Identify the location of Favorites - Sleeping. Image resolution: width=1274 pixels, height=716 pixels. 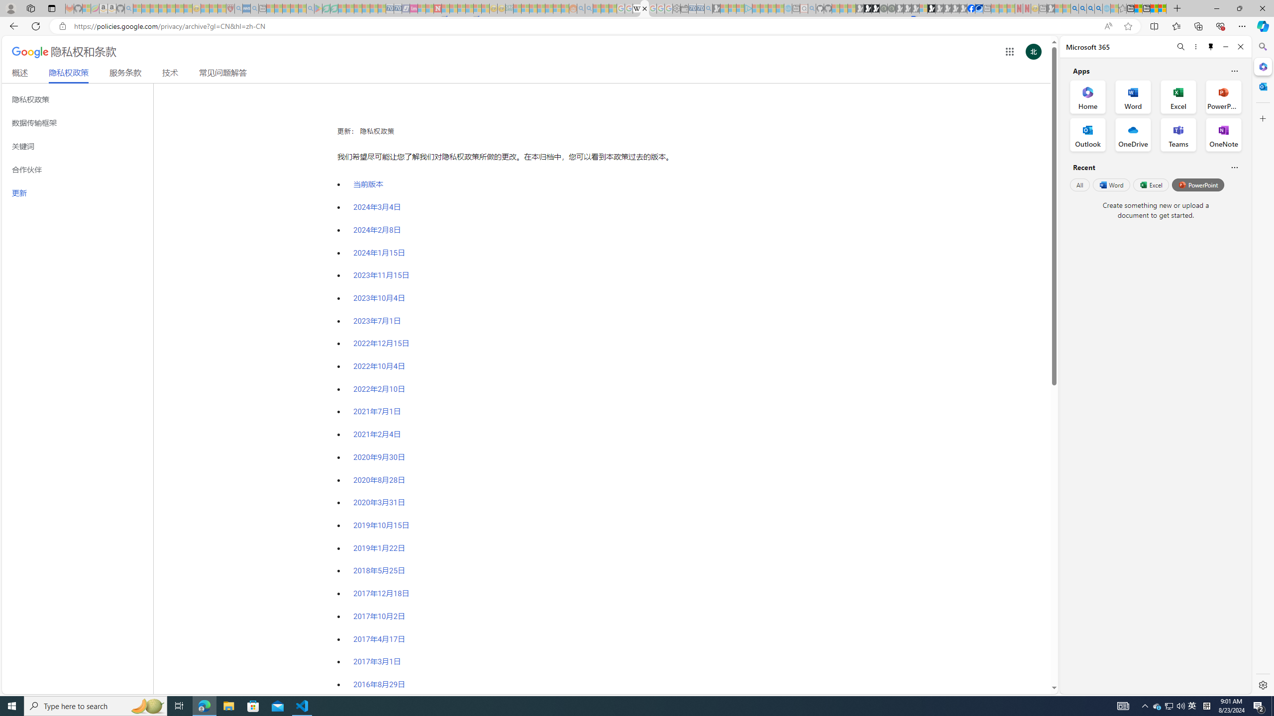
(1123, 8).